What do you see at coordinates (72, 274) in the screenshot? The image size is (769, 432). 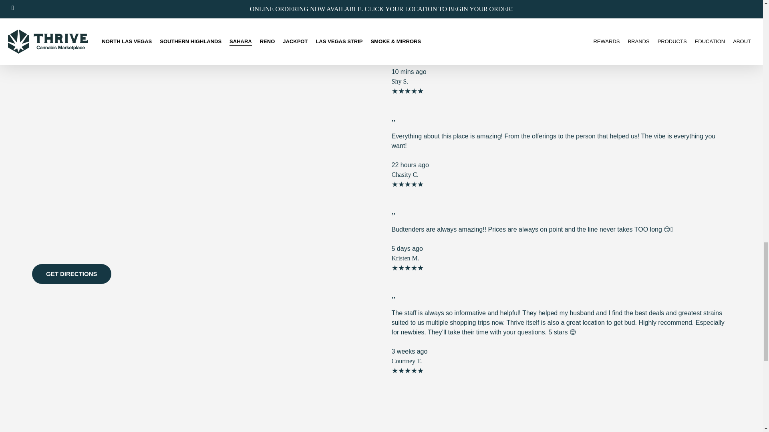 I see `GET DIRECTIONS` at bounding box center [72, 274].